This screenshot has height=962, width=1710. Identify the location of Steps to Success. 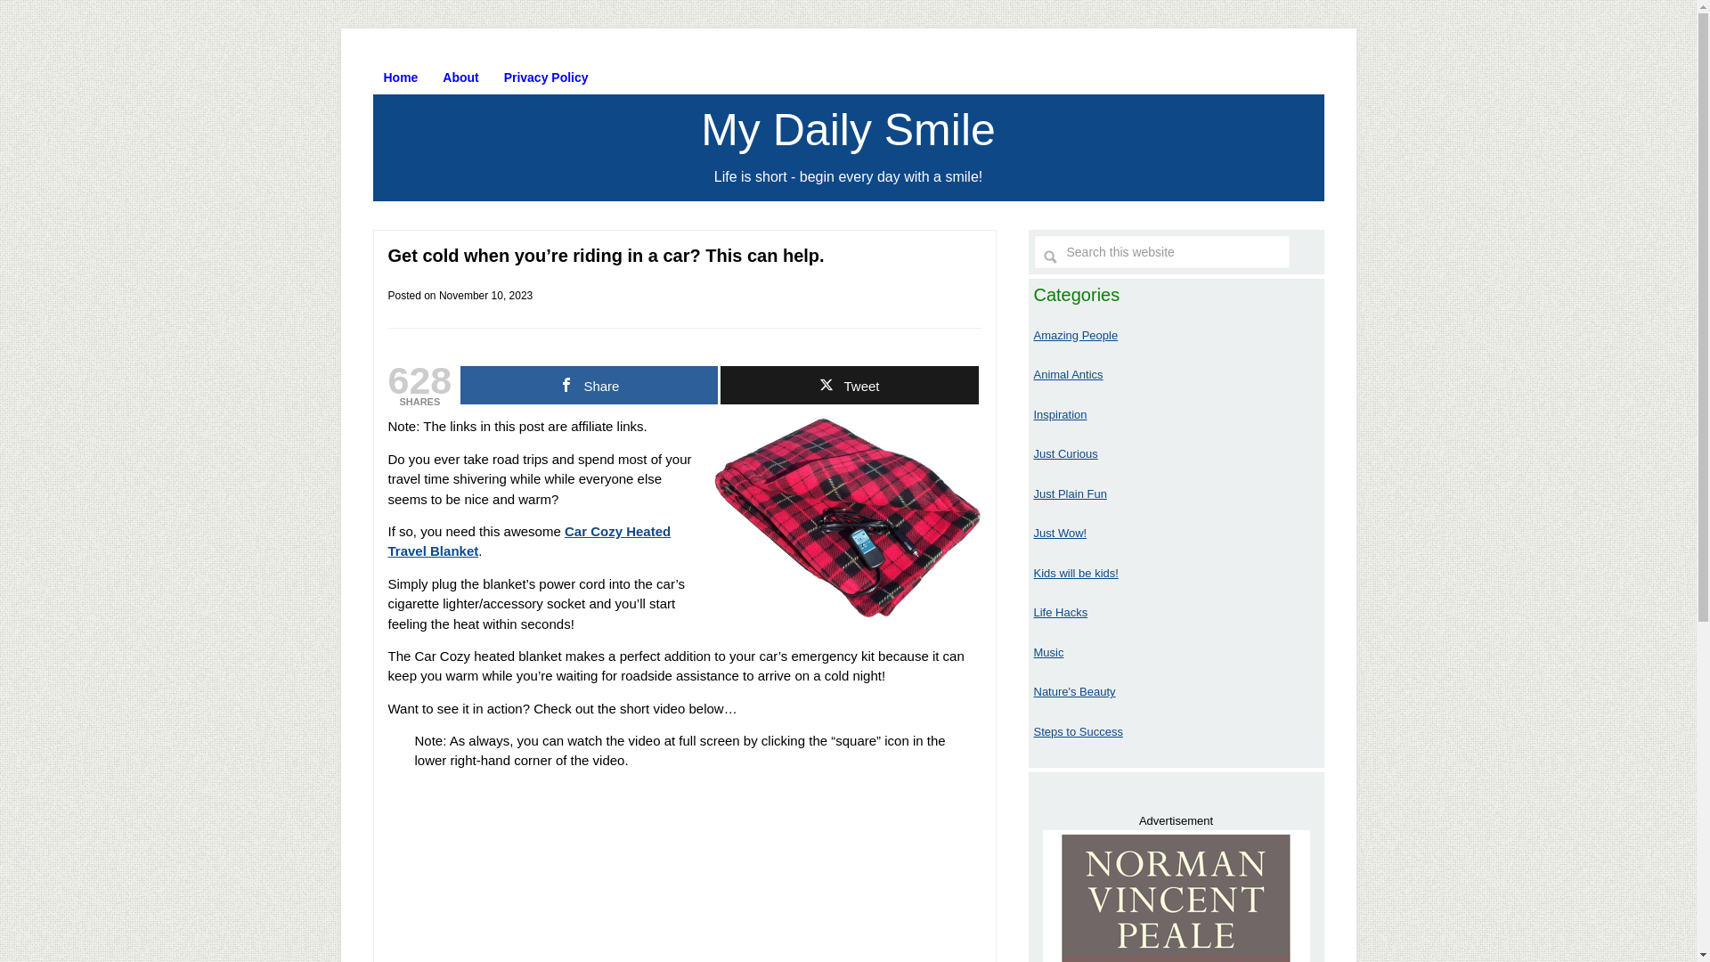
(1077, 732).